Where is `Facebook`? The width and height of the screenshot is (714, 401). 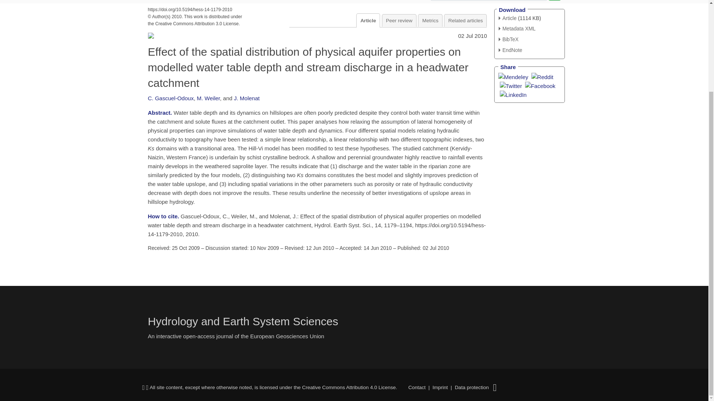
Facebook is located at coordinates (540, 85).